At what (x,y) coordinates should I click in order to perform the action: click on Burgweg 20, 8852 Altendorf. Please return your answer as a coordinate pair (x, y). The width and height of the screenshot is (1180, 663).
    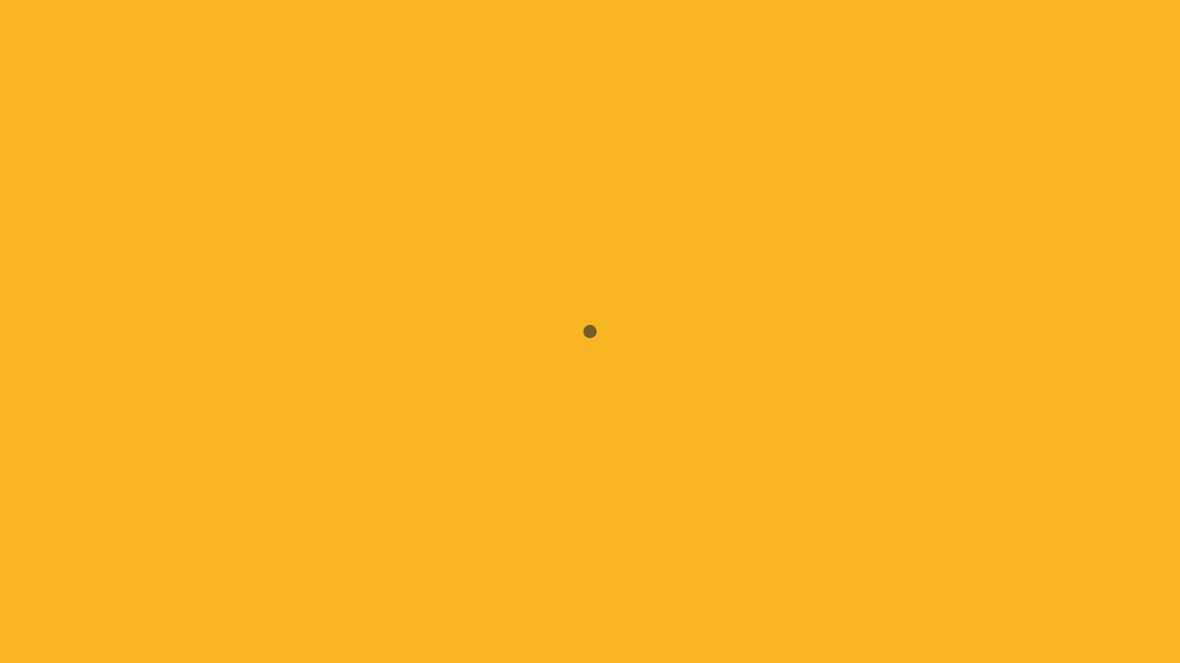
    Looking at the image, I should click on (765, 284).